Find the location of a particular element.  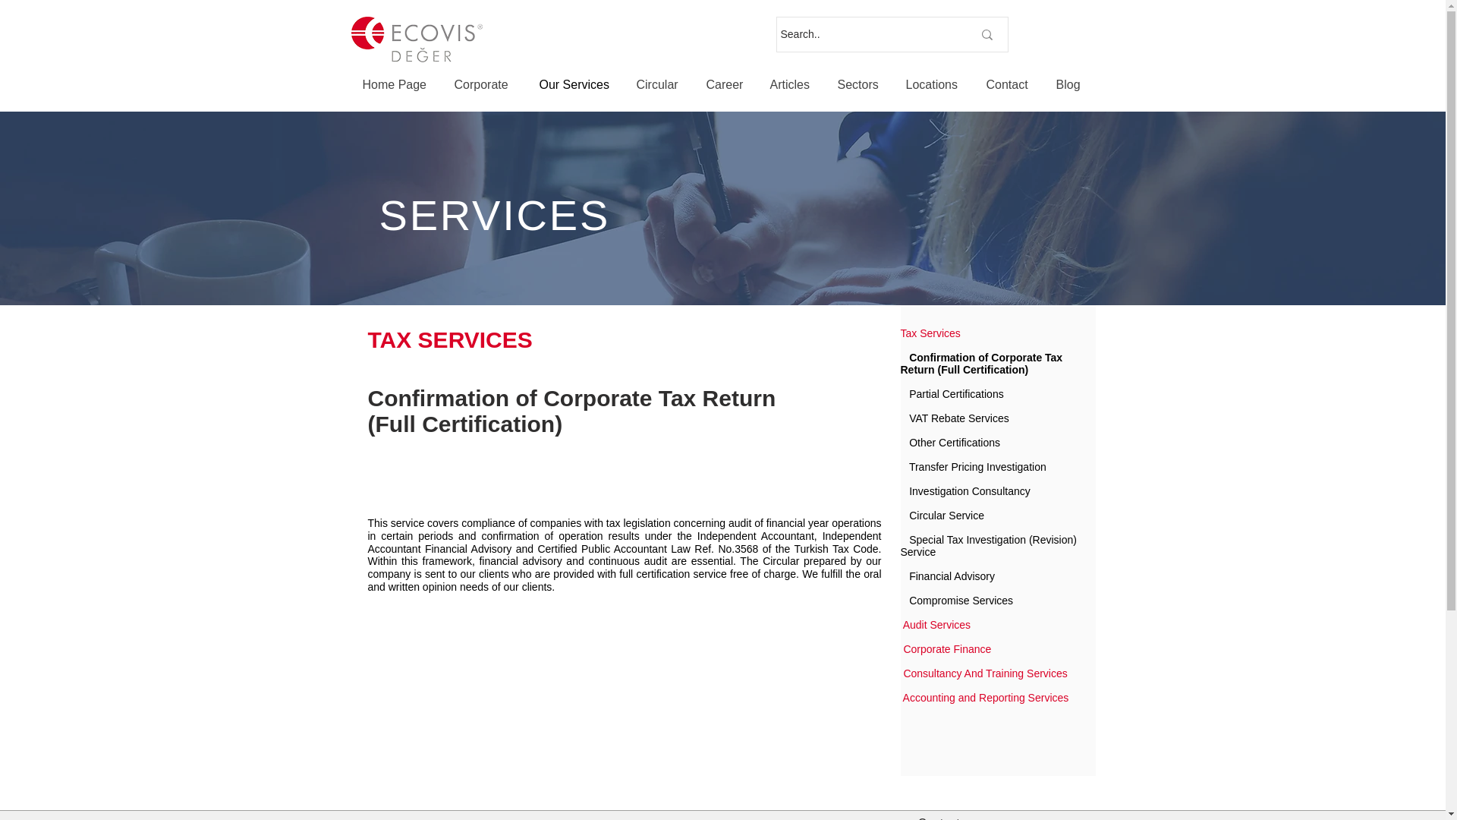

Articles is located at coordinates (792, 85).